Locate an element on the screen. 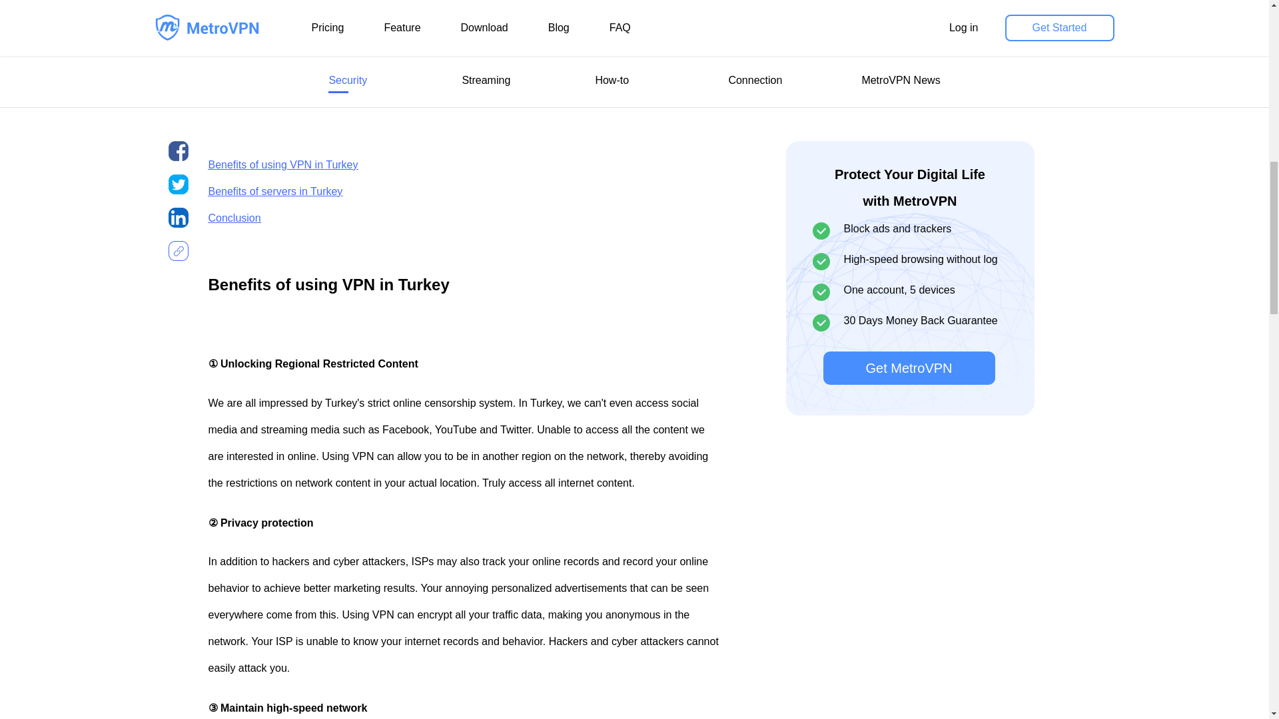 Image resolution: width=1279 pixels, height=719 pixels. Get MetroVPN is located at coordinates (909, 125).